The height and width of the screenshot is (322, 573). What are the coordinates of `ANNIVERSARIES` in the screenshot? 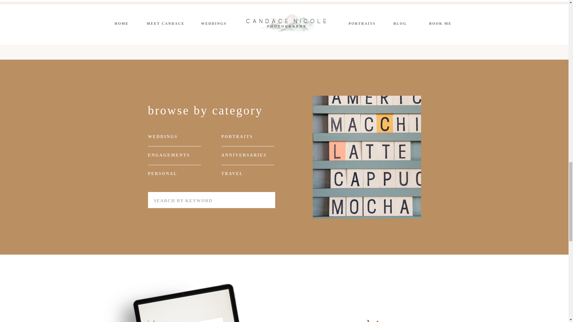 It's located at (251, 155).